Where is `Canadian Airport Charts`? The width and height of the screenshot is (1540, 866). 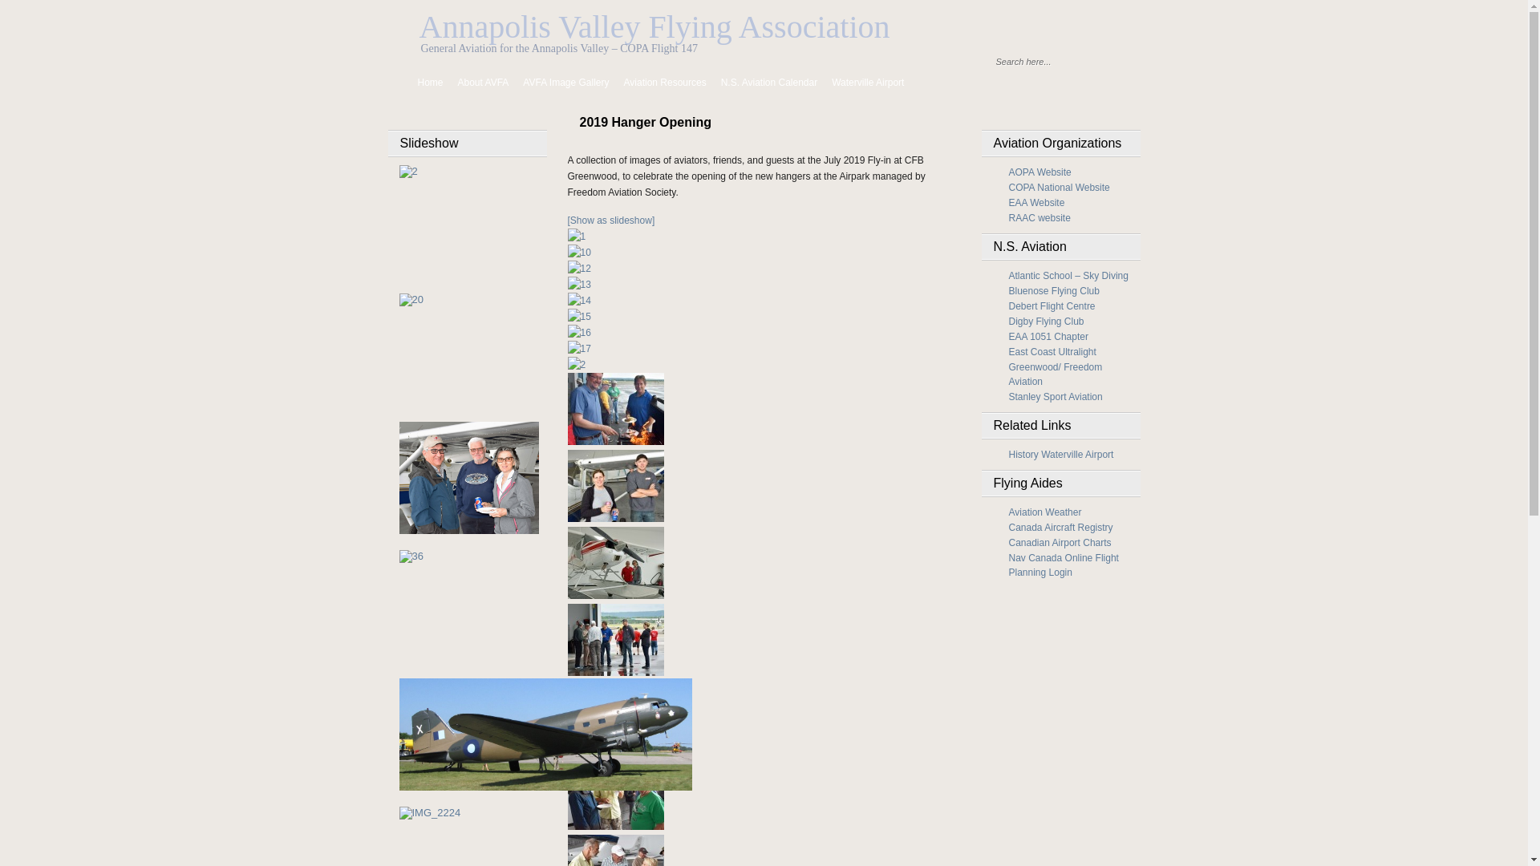
Canadian Airport Charts is located at coordinates (1060, 543).